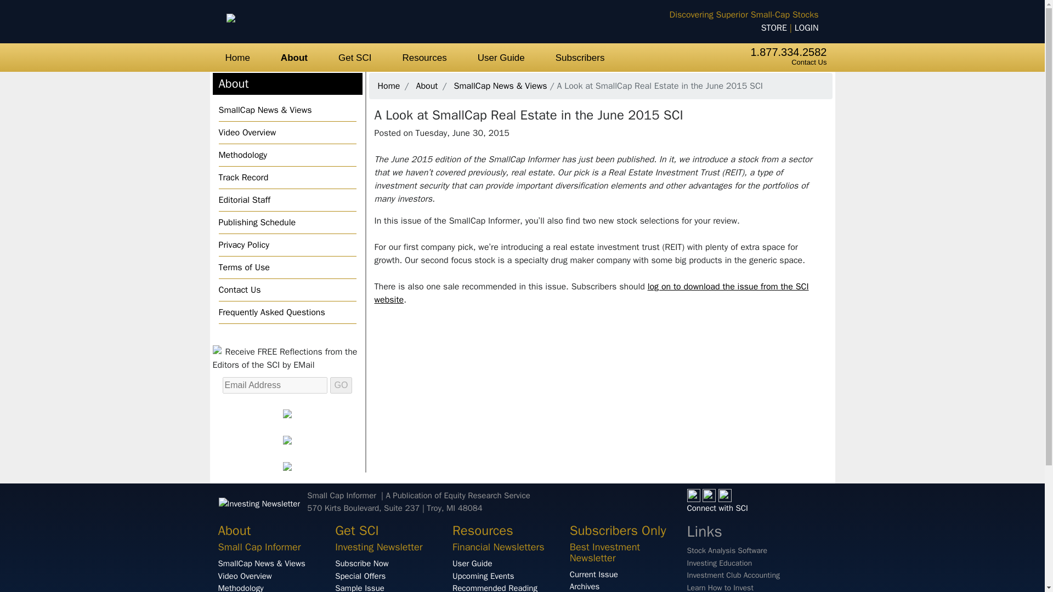 The width and height of the screenshot is (1053, 592). I want to click on Frequently Asked Questions, so click(286, 312).